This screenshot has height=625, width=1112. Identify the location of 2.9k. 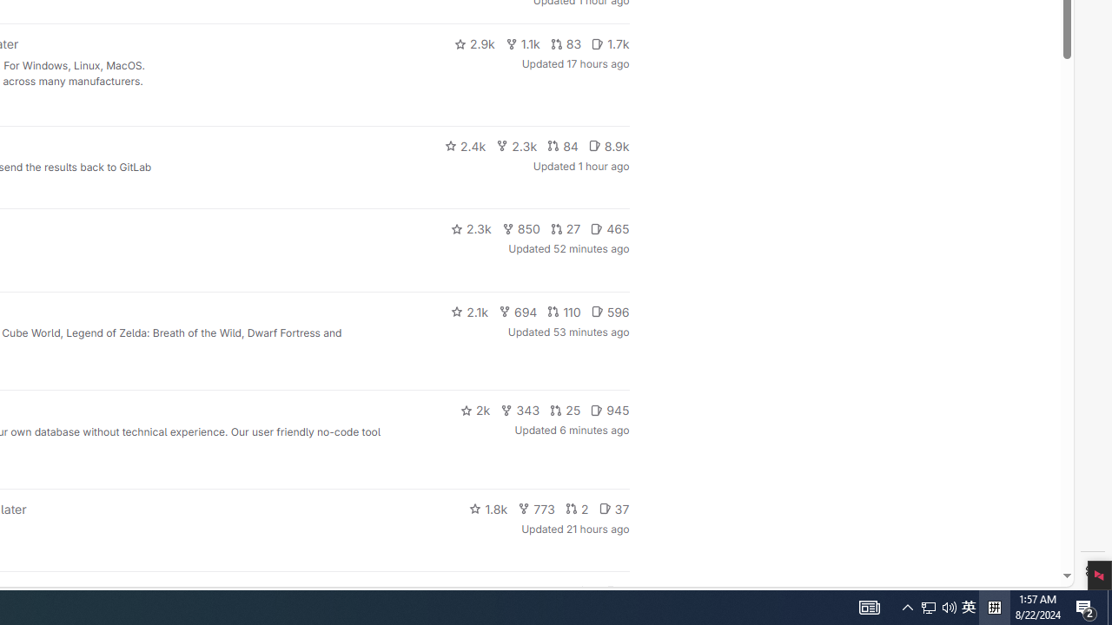
(474, 43).